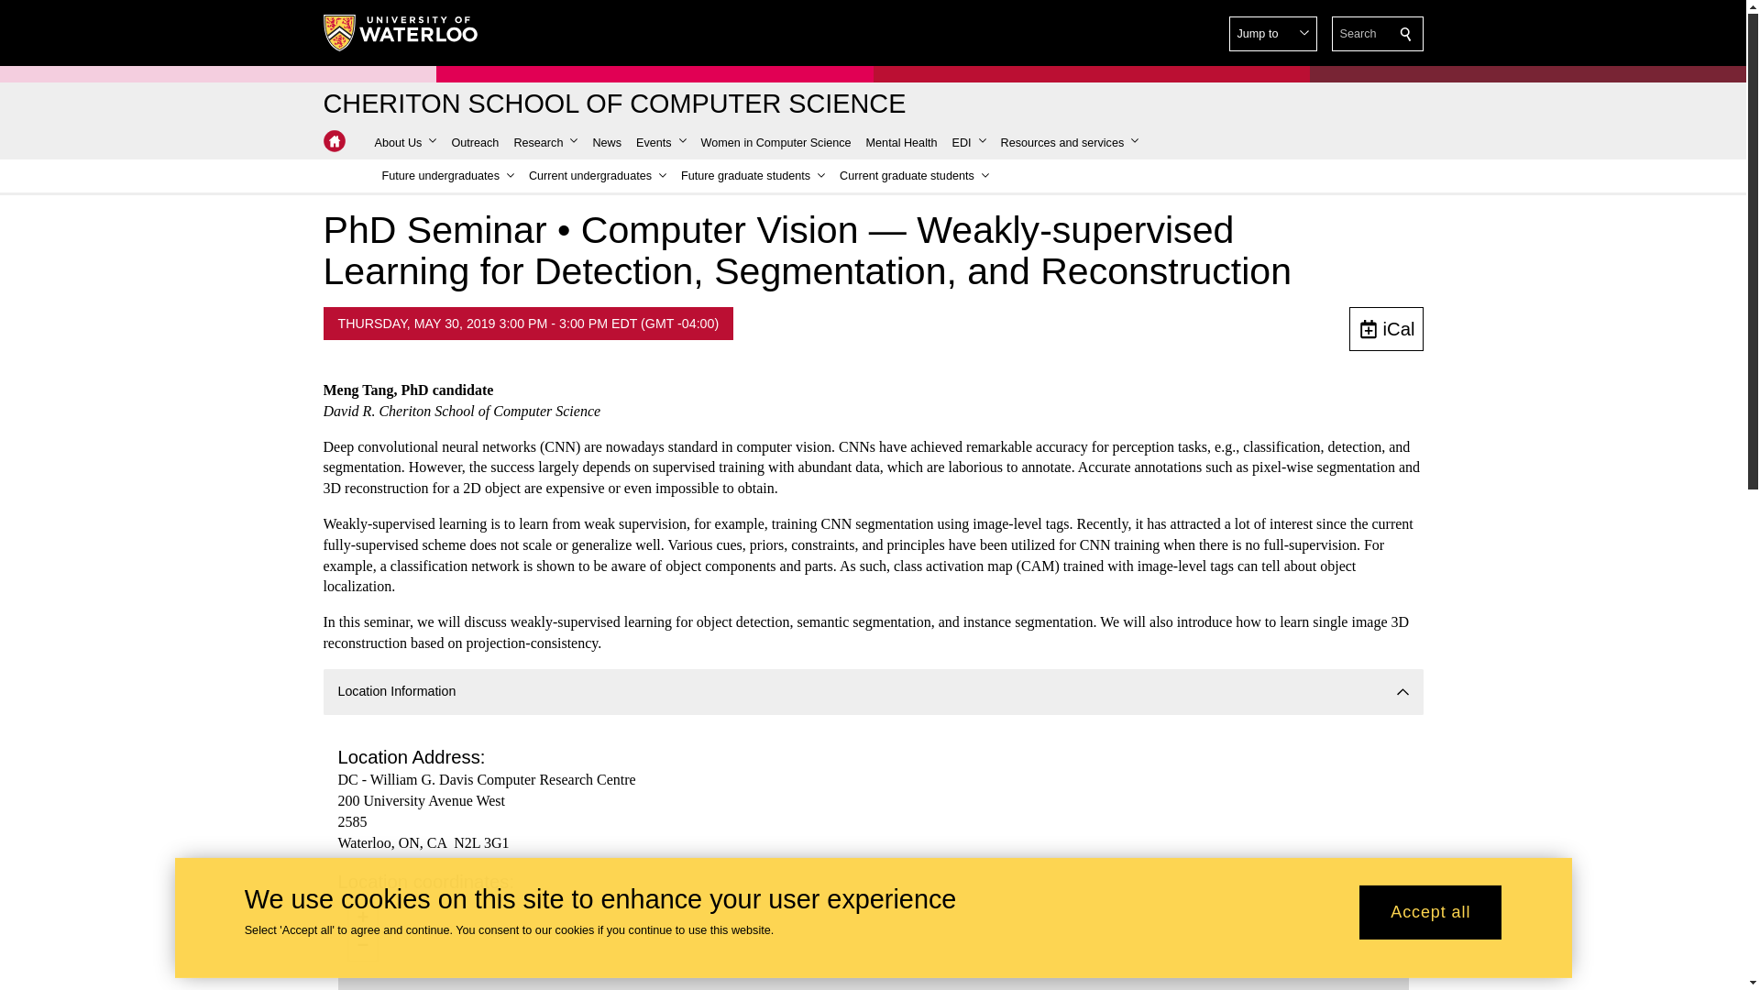 The width and height of the screenshot is (1760, 990). I want to click on Research, so click(544, 143).